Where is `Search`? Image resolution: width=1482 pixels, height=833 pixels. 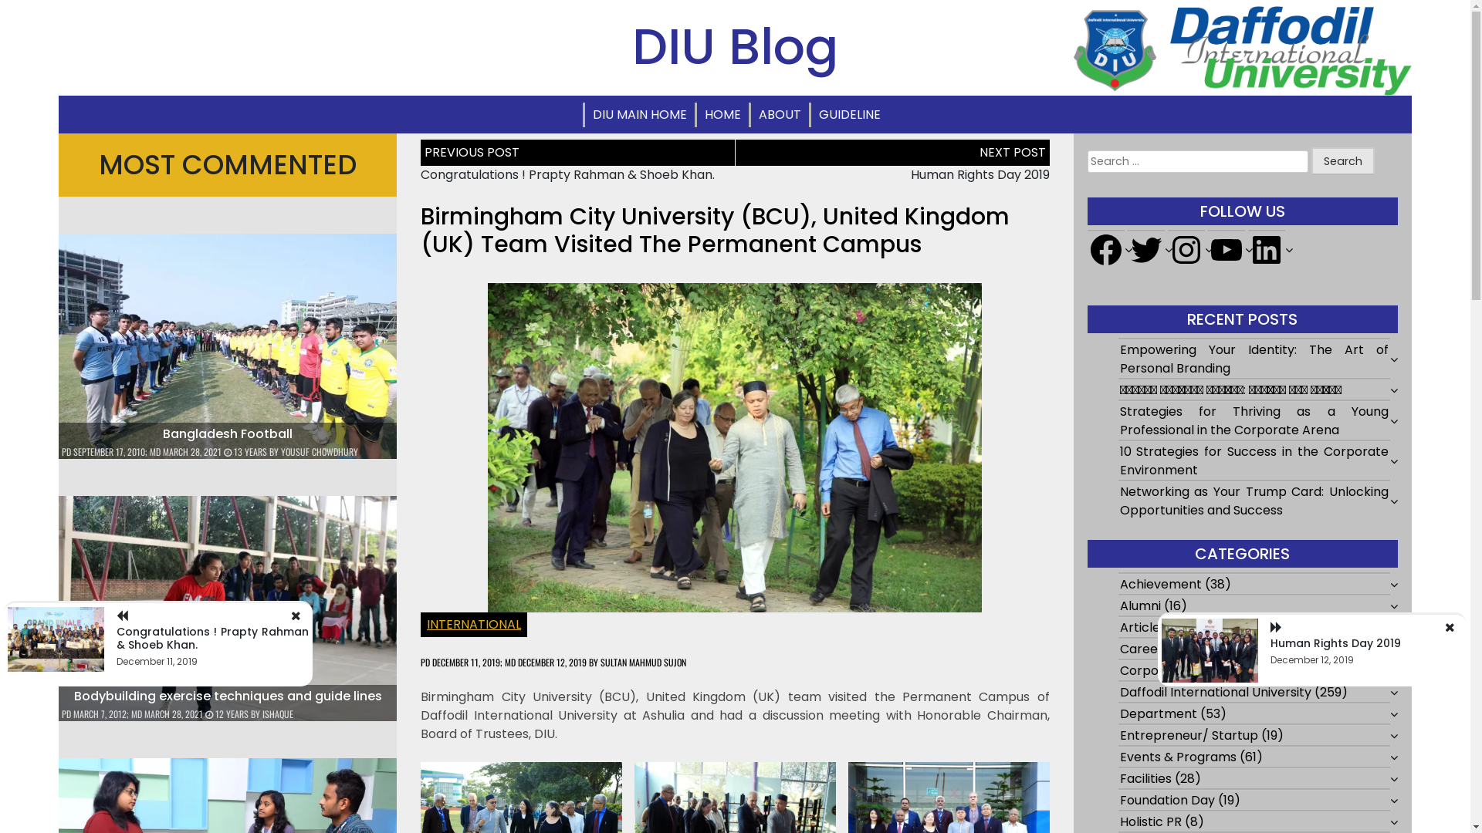 Search is located at coordinates (1343, 161).